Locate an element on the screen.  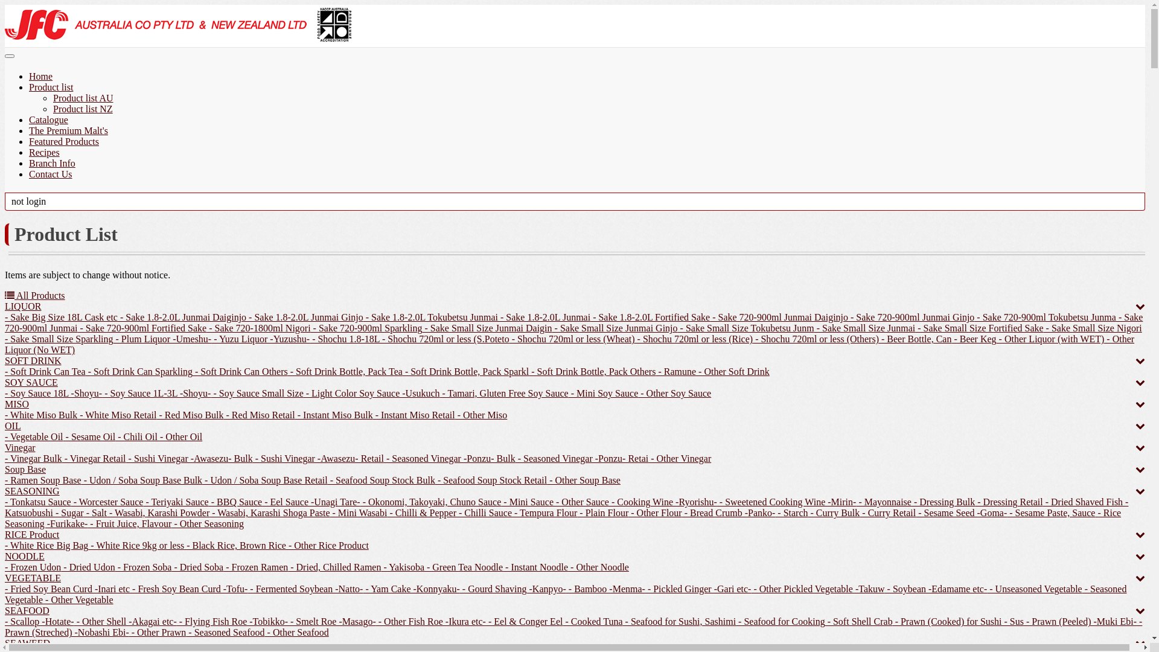
Product list AU is located at coordinates (83, 98).